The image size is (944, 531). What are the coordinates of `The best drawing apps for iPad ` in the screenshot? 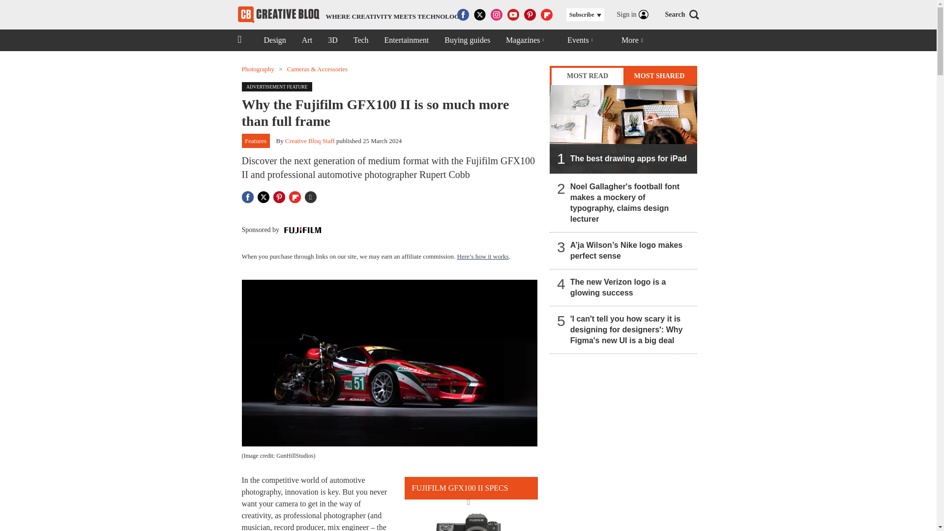 It's located at (623, 129).